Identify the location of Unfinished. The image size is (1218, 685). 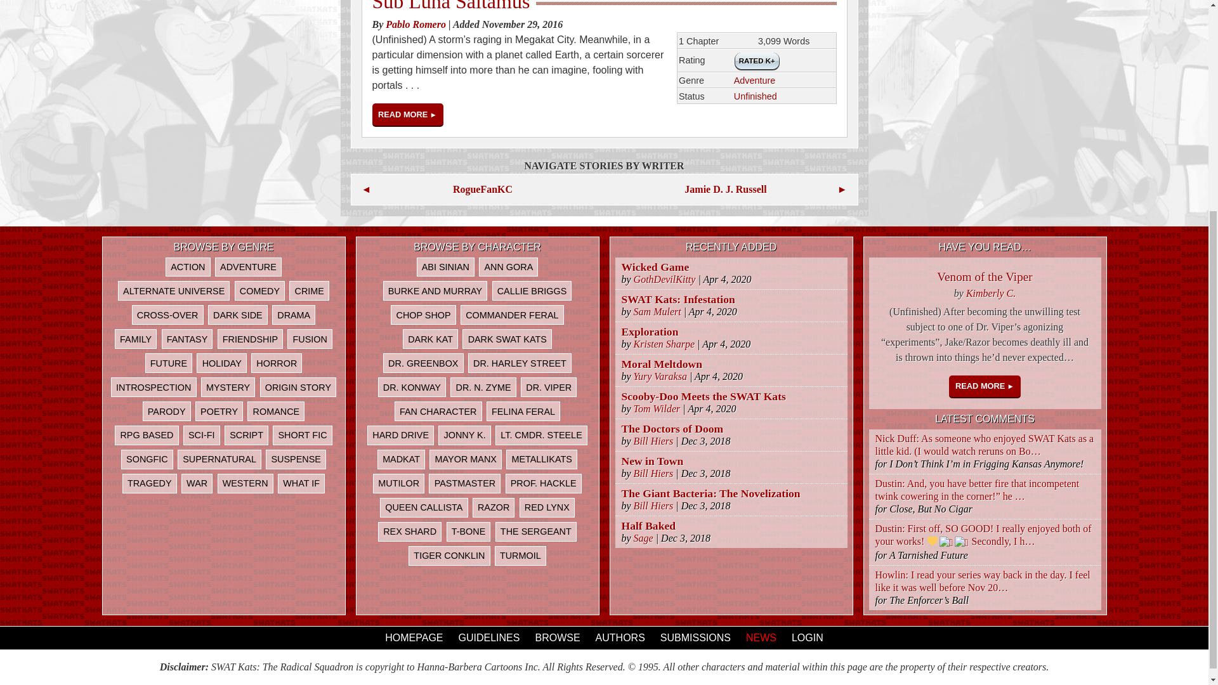
(755, 96).